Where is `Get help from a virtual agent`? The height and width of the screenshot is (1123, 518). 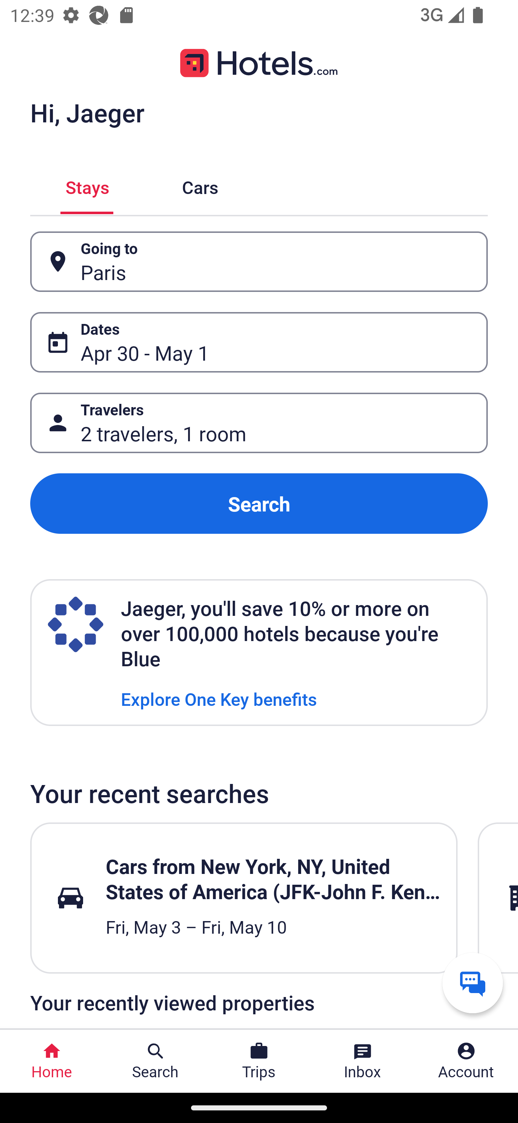
Get help from a virtual agent is located at coordinates (473, 983).